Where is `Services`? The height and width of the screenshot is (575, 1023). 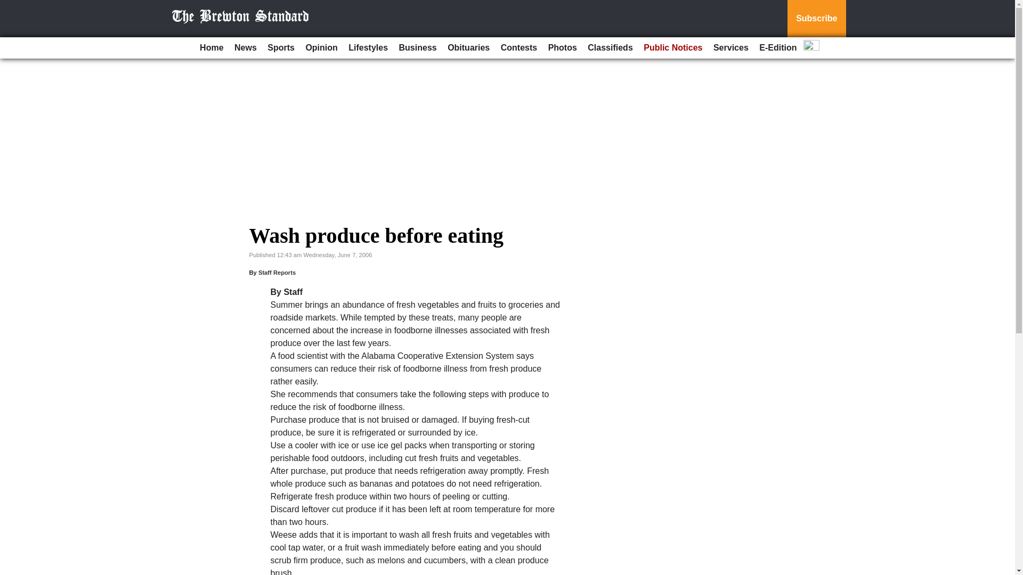 Services is located at coordinates (731, 48).